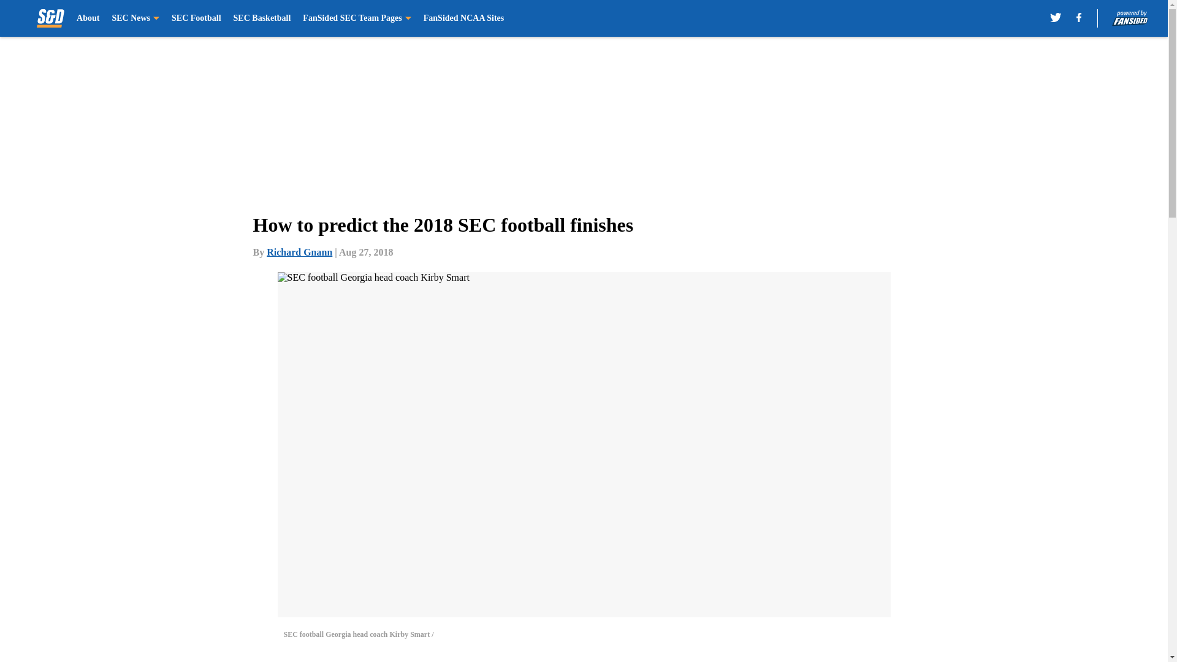 The width and height of the screenshot is (1177, 662). What do you see at coordinates (196, 18) in the screenshot?
I see `SEC Football` at bounding box center [196, 18].